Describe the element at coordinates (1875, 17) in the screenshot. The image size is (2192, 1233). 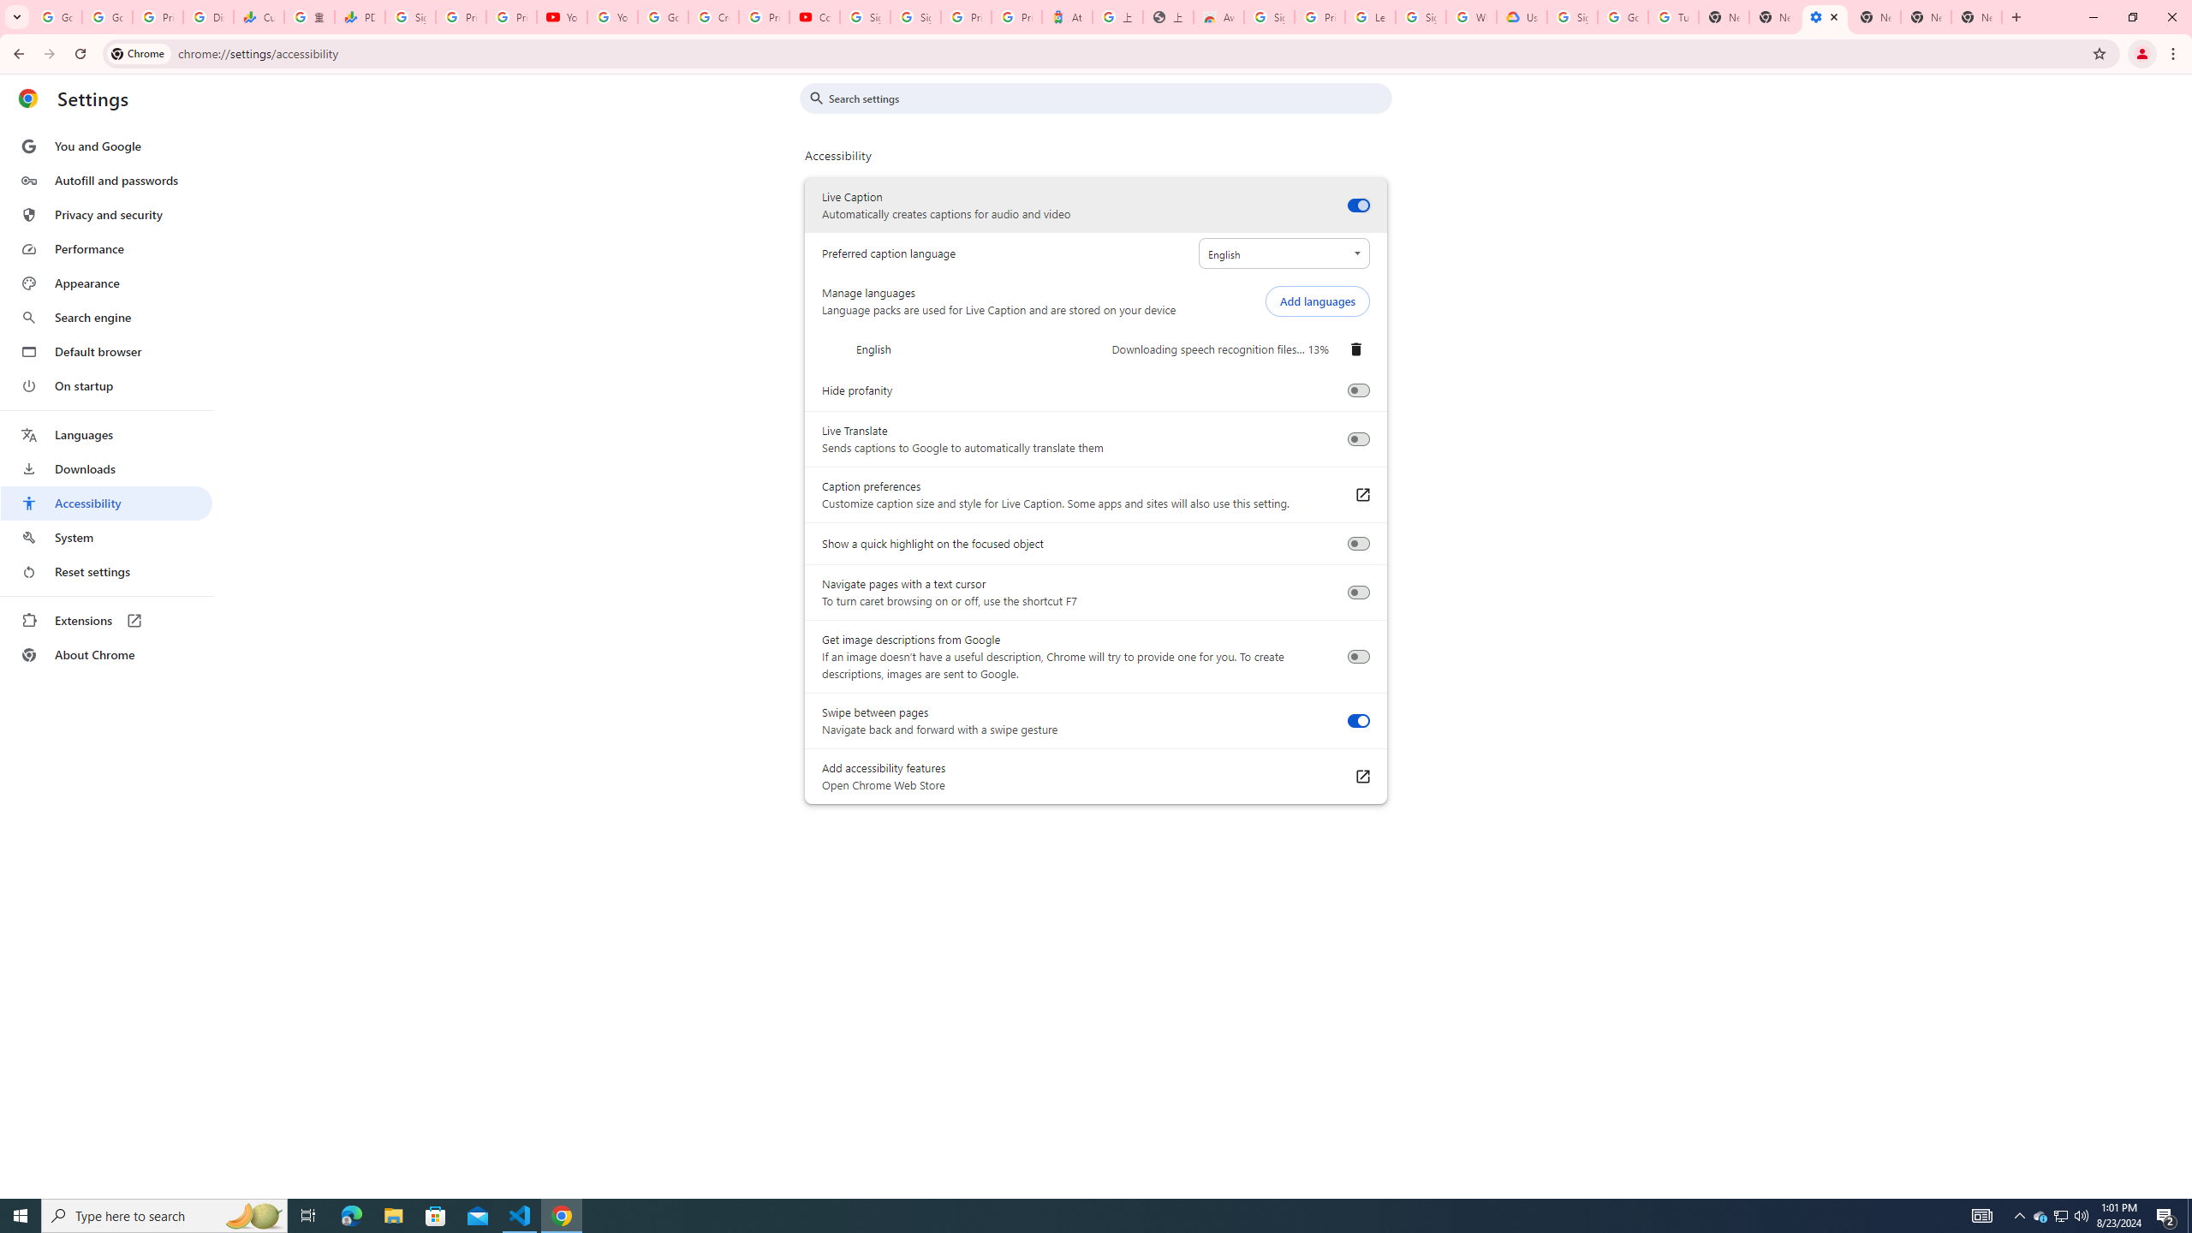
I see `New Tab` at that location.